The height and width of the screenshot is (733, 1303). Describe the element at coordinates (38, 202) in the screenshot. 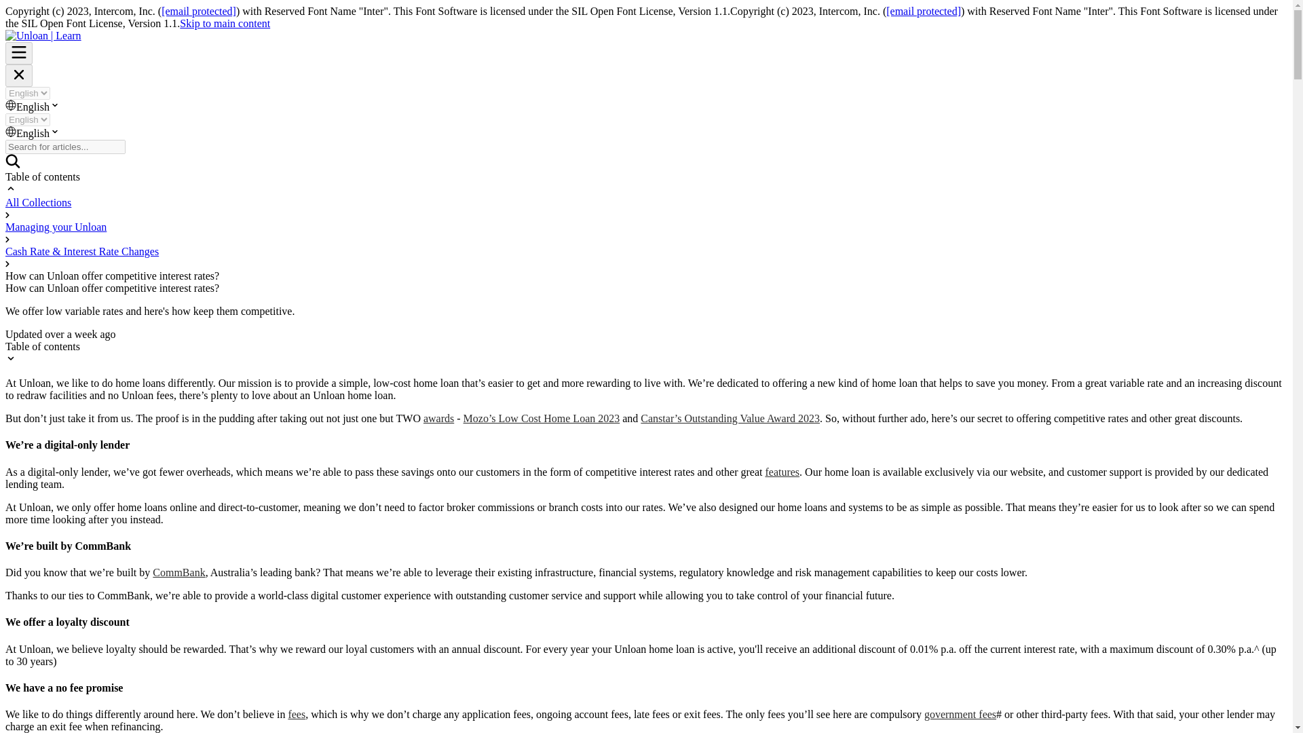

I see `All Collections` at that location.